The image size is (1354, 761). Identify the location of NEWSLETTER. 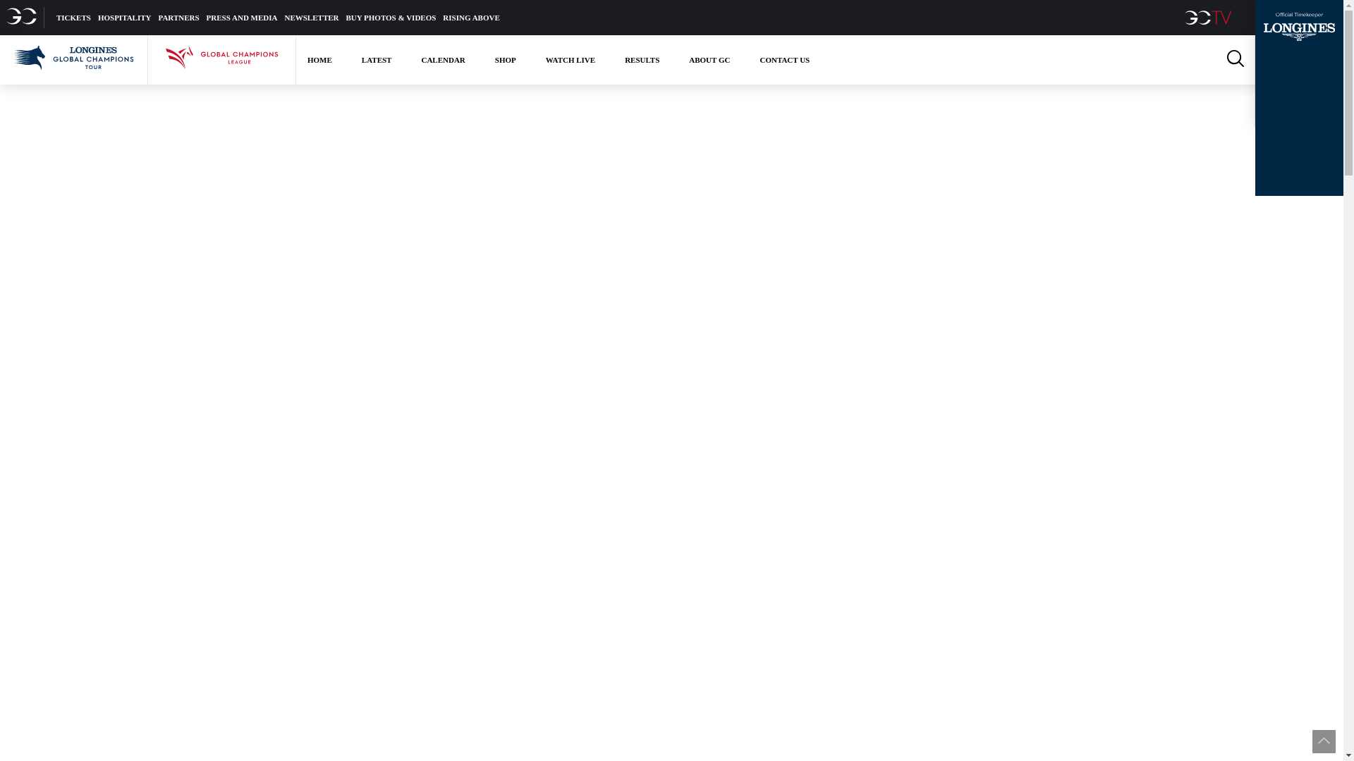
(312, 17).